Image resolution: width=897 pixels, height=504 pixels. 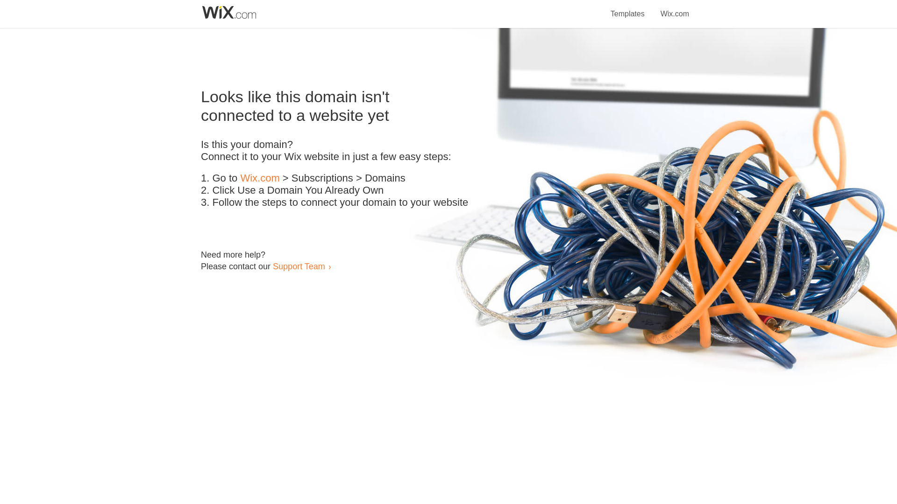 What do you see at coordinates (260, 178) in the screenshot?
I see `Wix.com` at bounding box center [260, 178].